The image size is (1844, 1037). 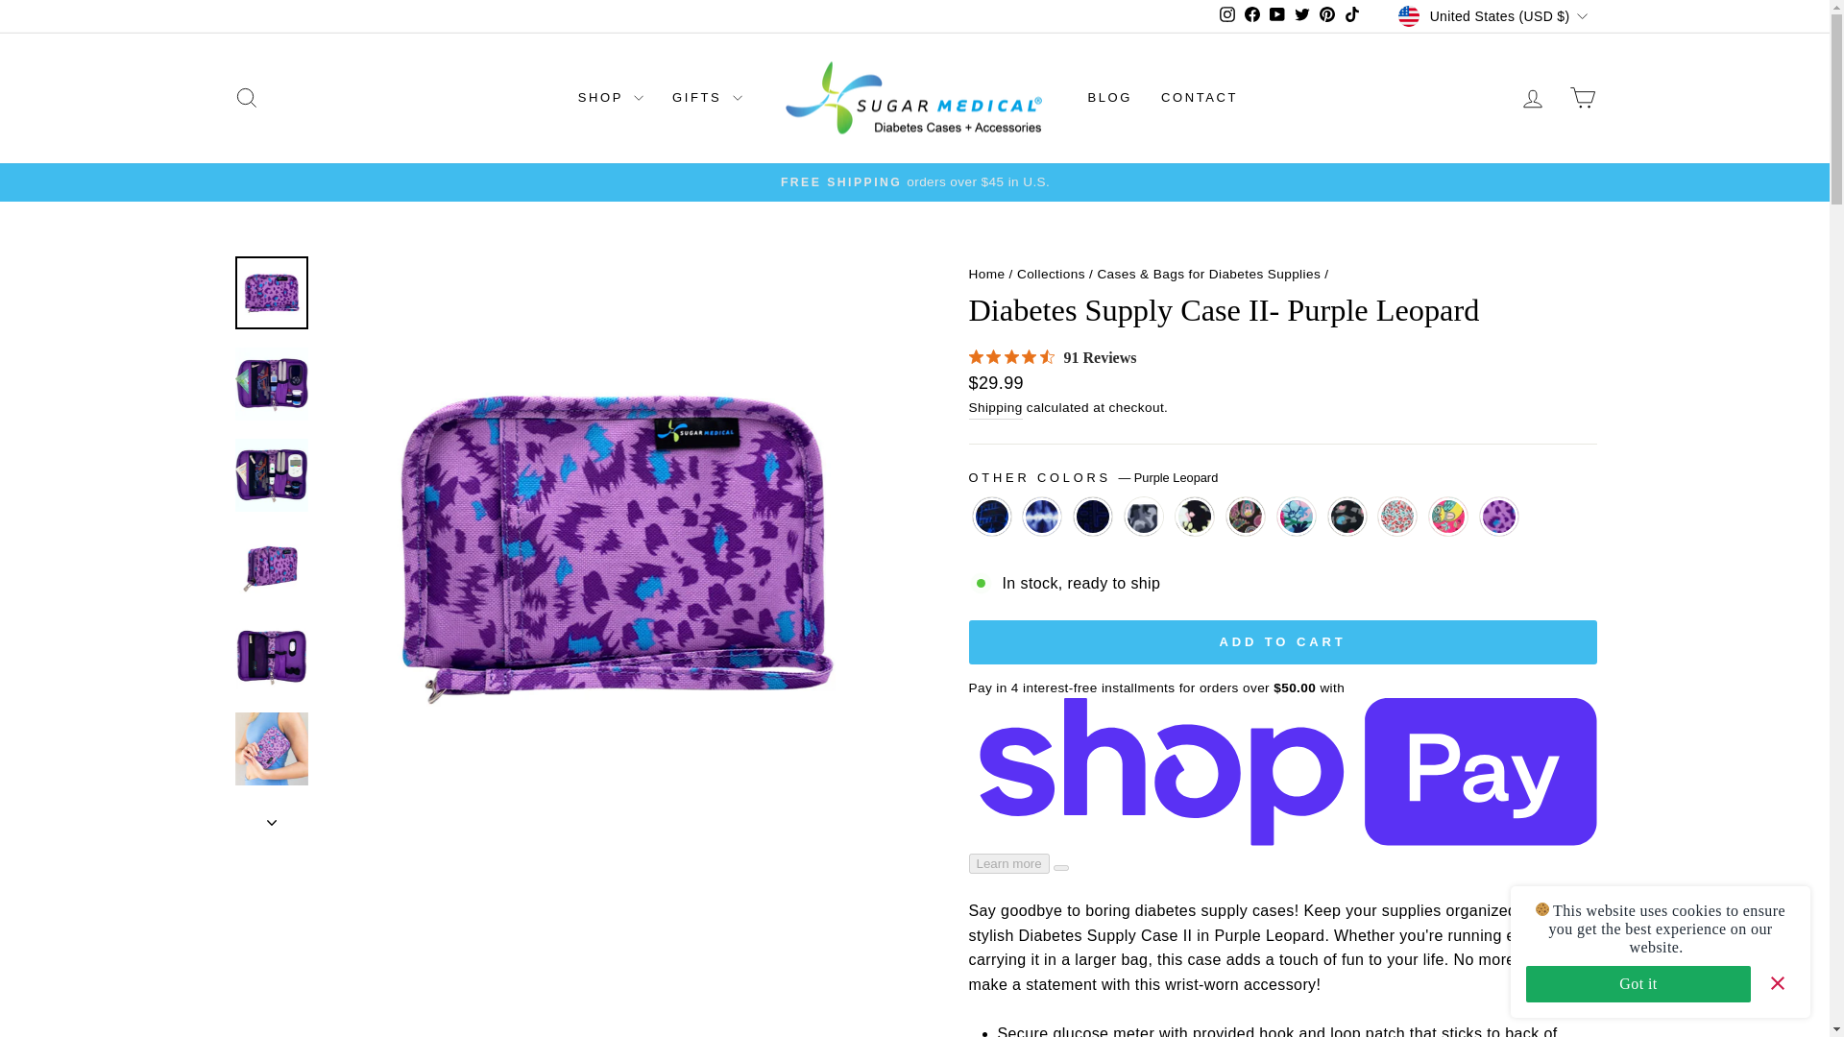 I want to click on twitter, so click(x=1301, y=13).